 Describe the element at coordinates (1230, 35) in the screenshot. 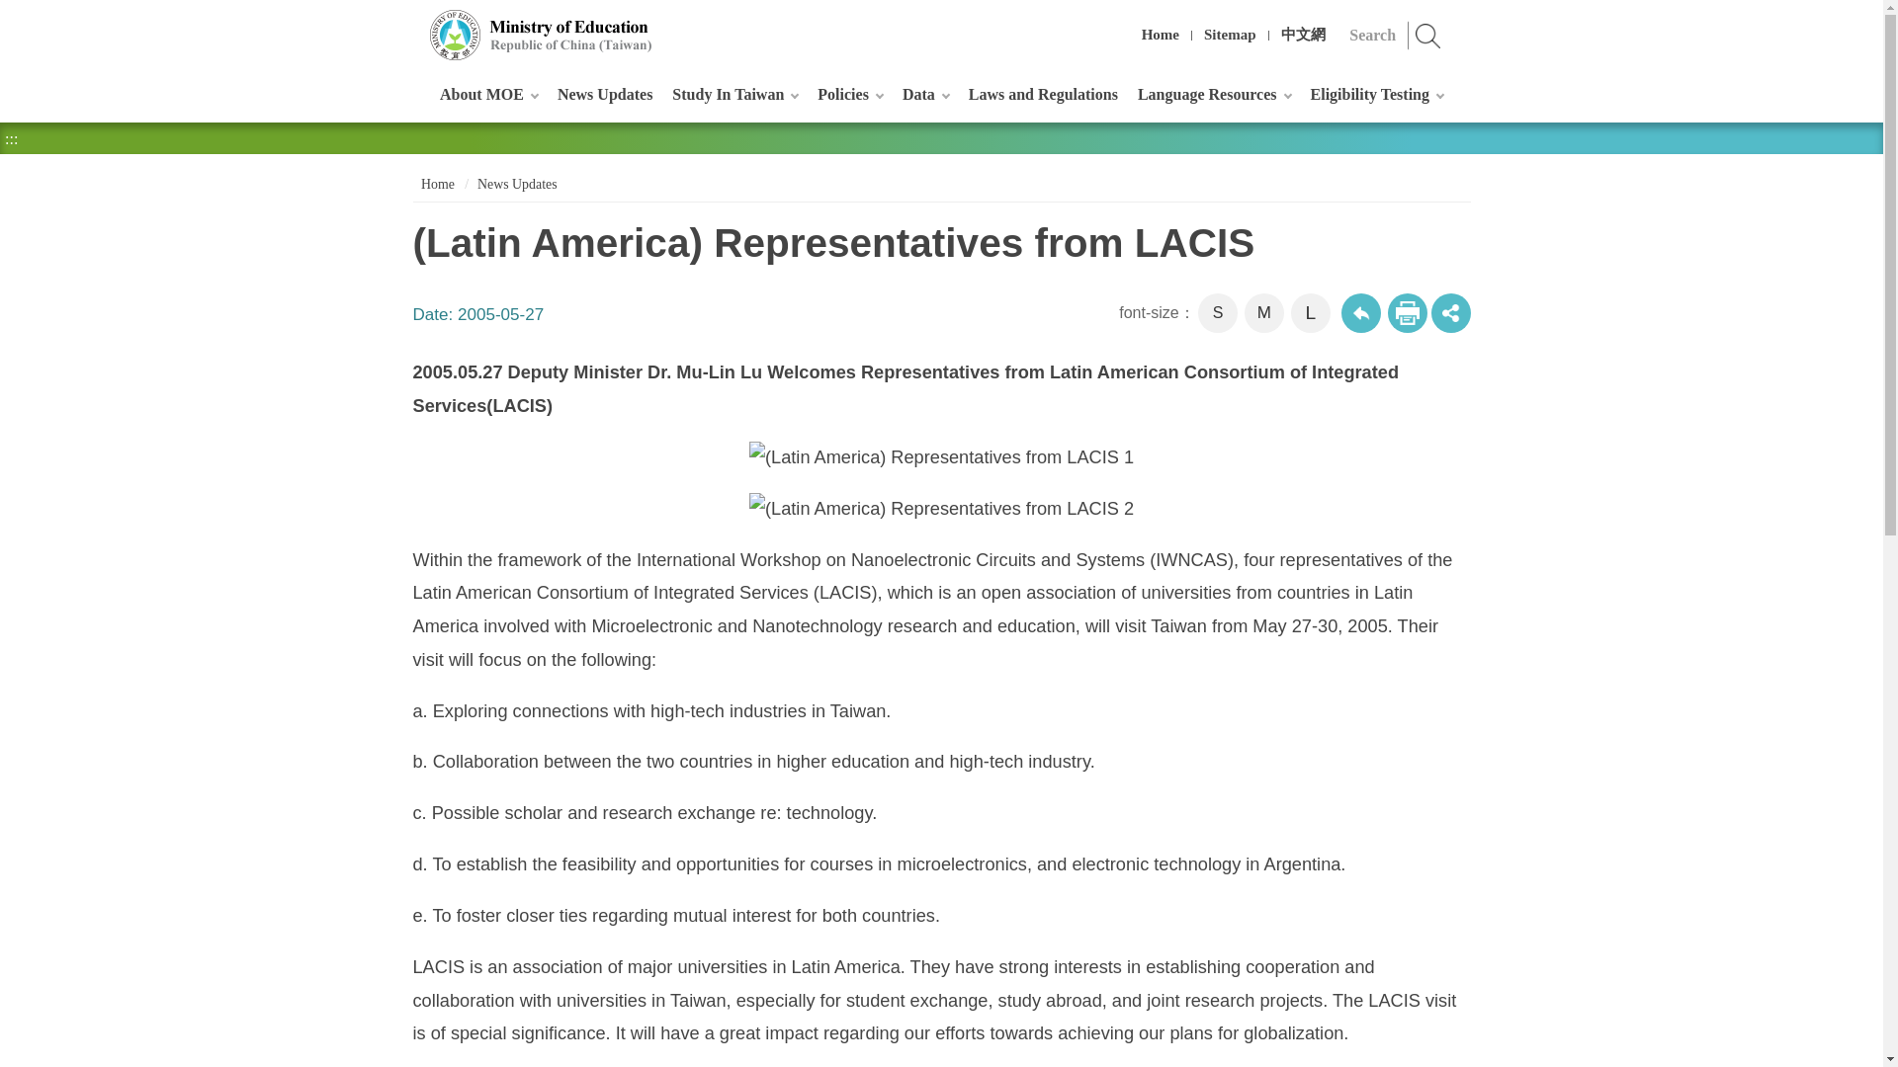

I see `Sitemap` at that location.